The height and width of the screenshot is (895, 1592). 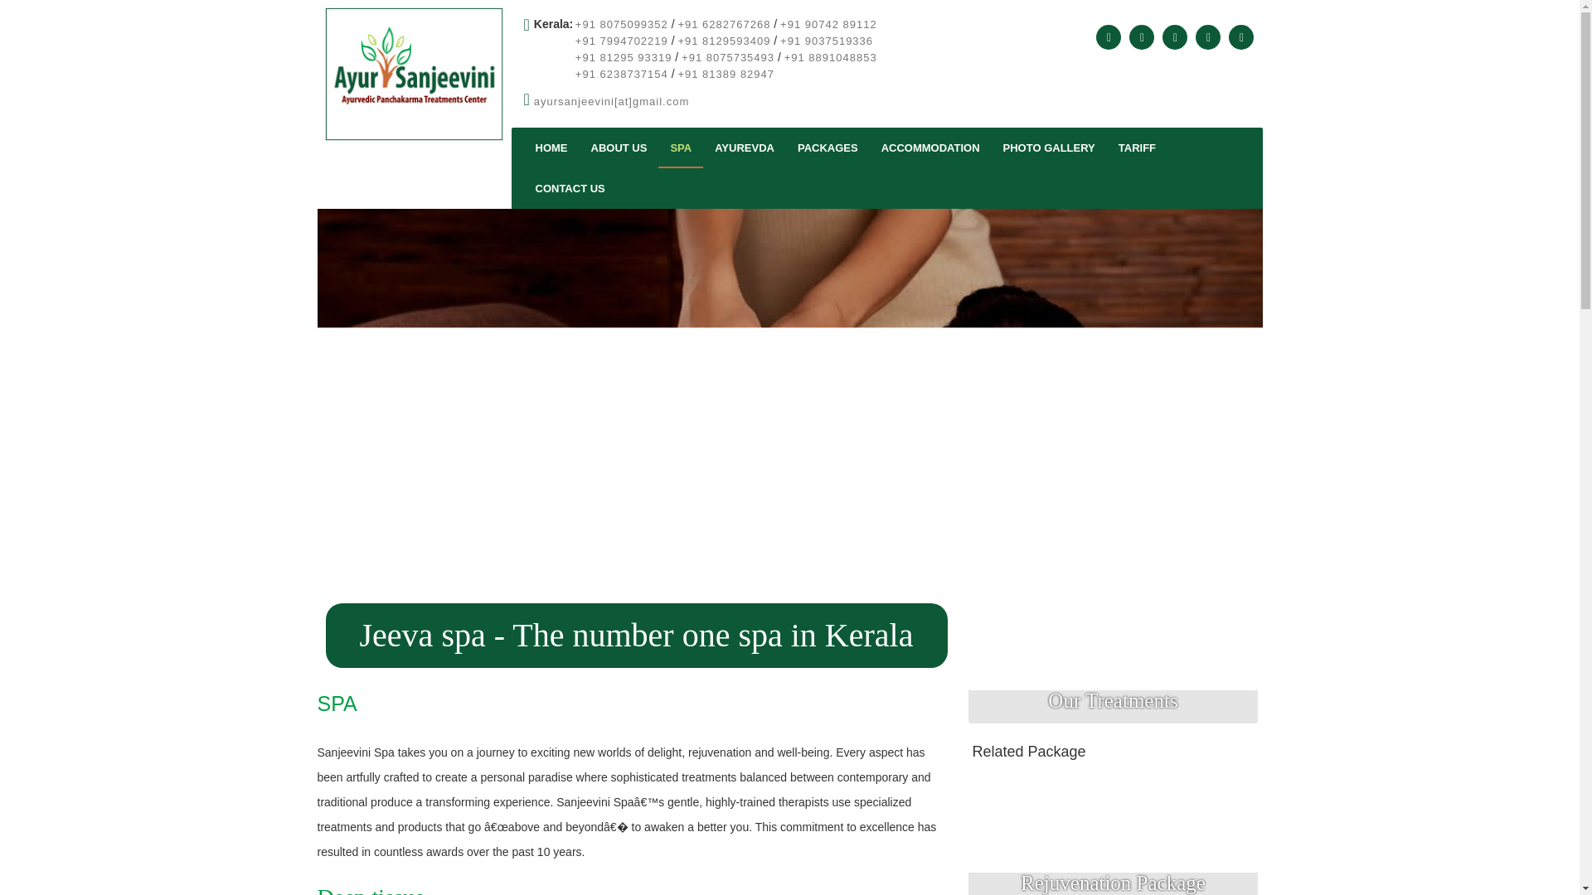 I want to click on Our Treatments, so click(x=1113, y=661).